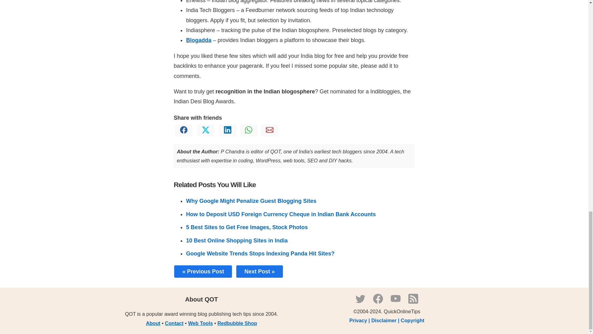 This screenshot has width=593, height=334. I want to click on About, so click(153, 323).